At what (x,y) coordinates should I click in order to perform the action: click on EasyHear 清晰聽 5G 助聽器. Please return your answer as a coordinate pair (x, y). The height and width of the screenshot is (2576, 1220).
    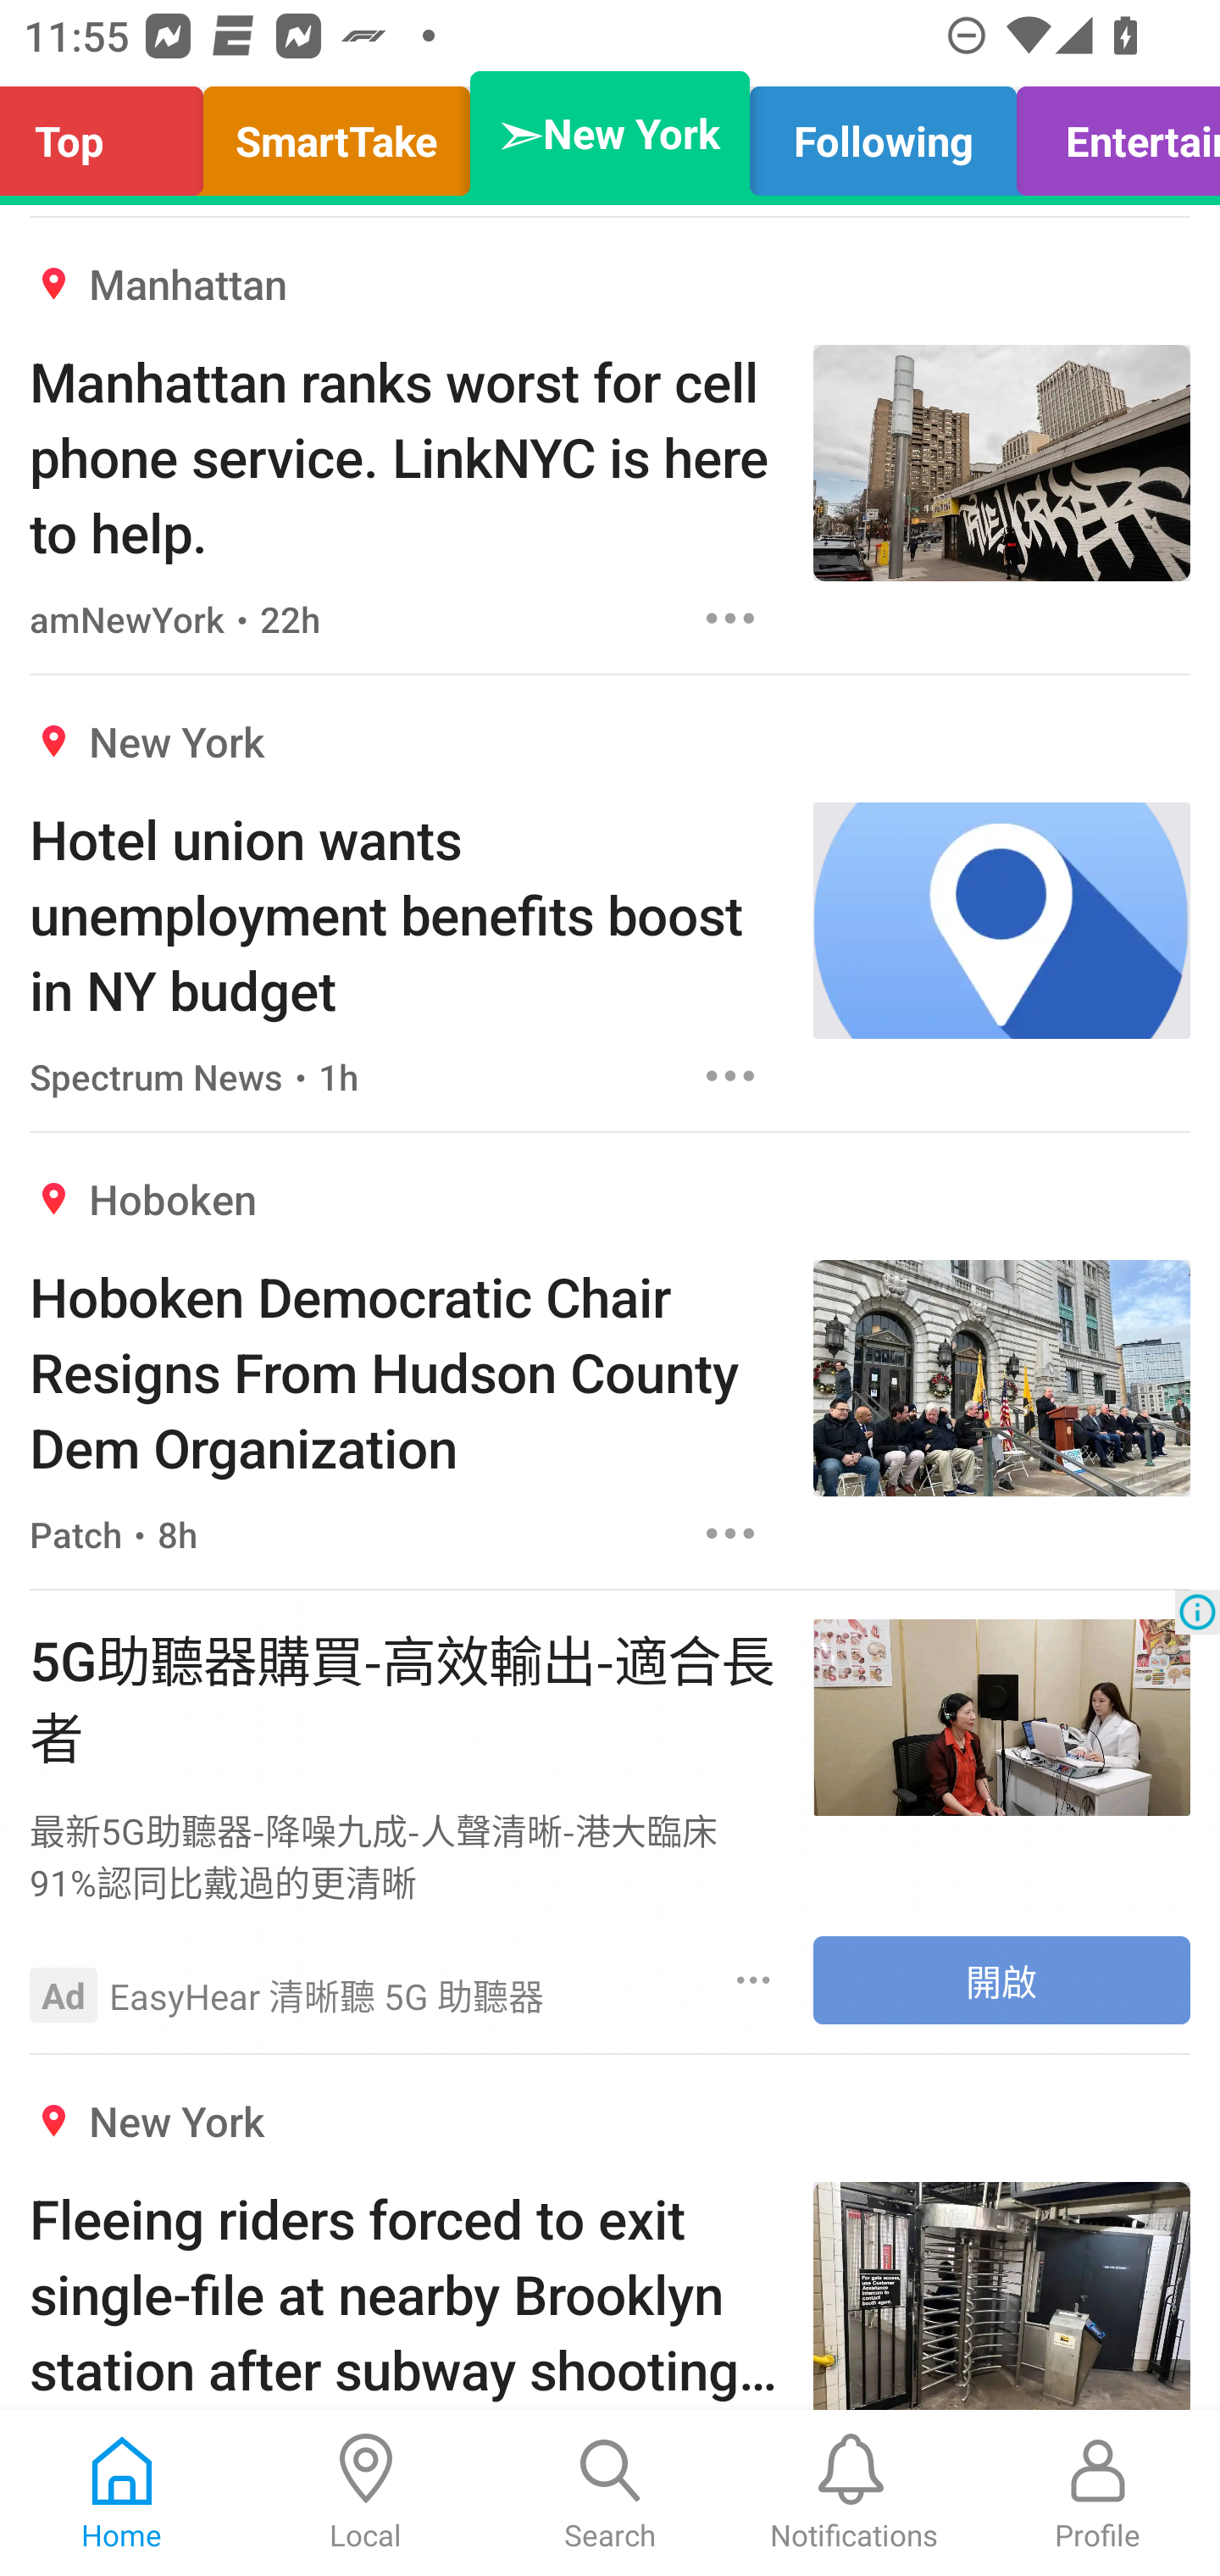
    Looking at the image, I should click on (327, 1995).